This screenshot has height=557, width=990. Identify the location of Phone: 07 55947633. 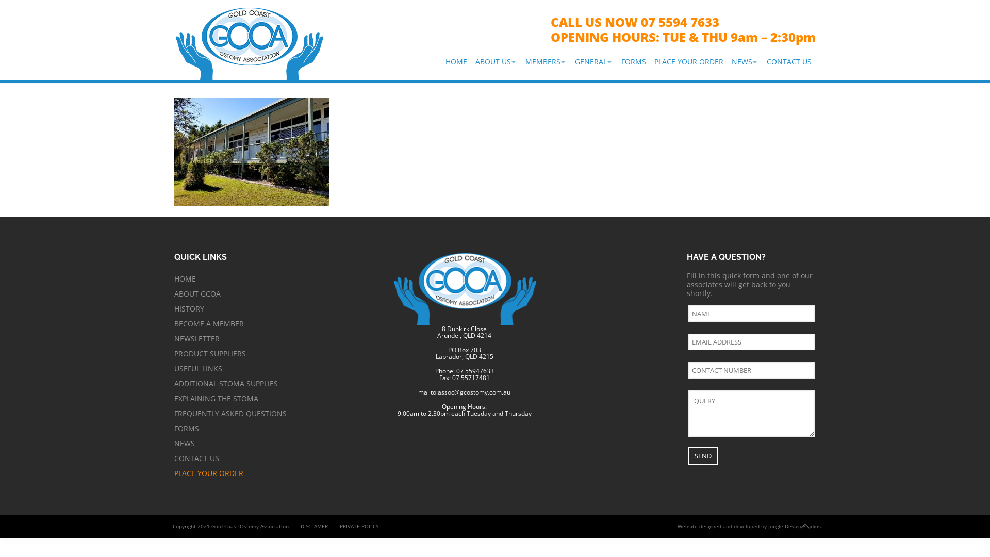
(465, 371).